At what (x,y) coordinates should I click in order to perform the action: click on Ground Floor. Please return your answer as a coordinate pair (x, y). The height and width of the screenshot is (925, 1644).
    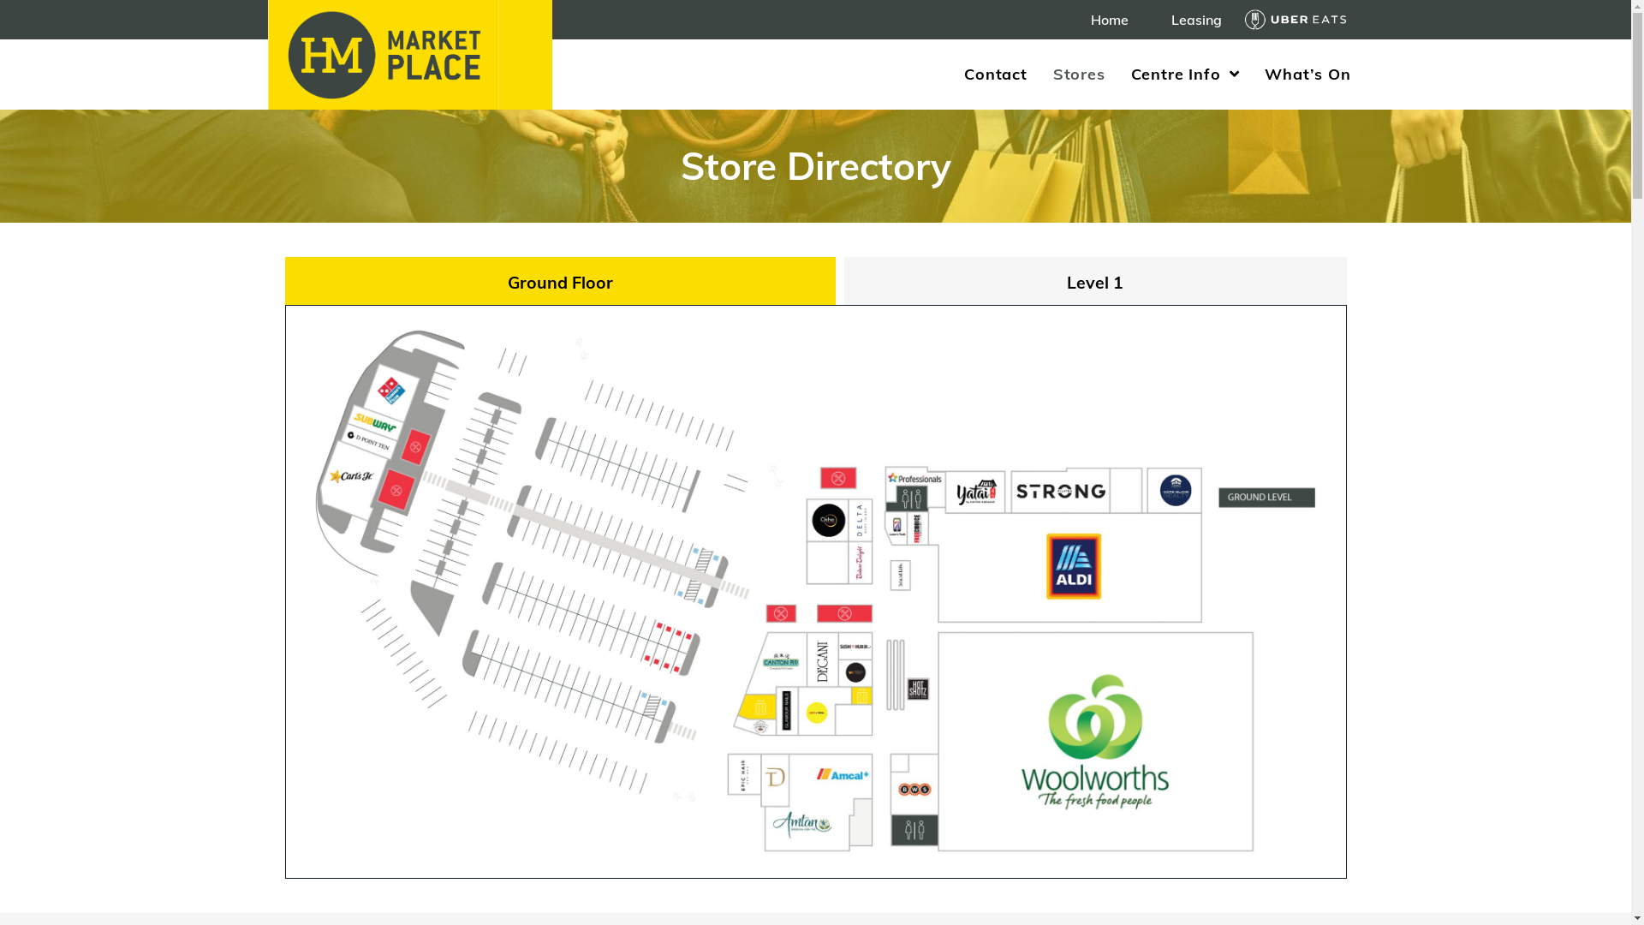
    Looking at the image, I should click on (560, 281).